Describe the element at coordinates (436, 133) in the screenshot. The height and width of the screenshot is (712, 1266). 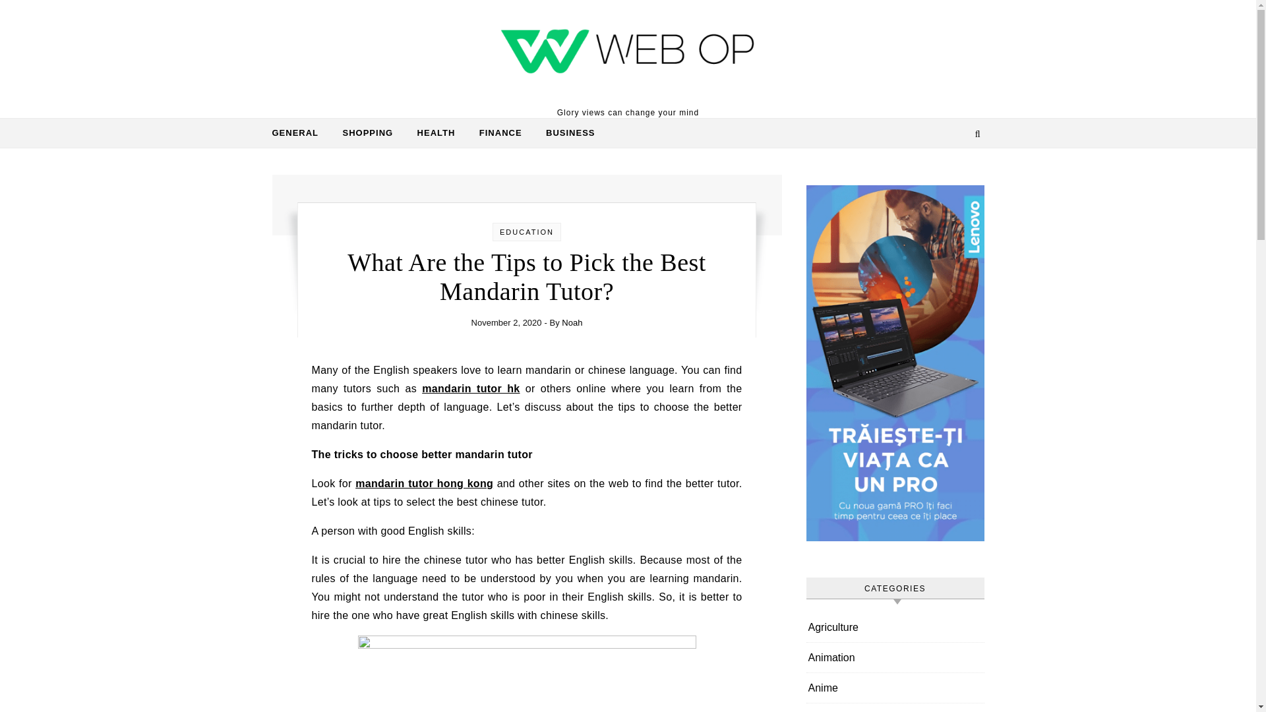
I see `HEALTH` at that location.